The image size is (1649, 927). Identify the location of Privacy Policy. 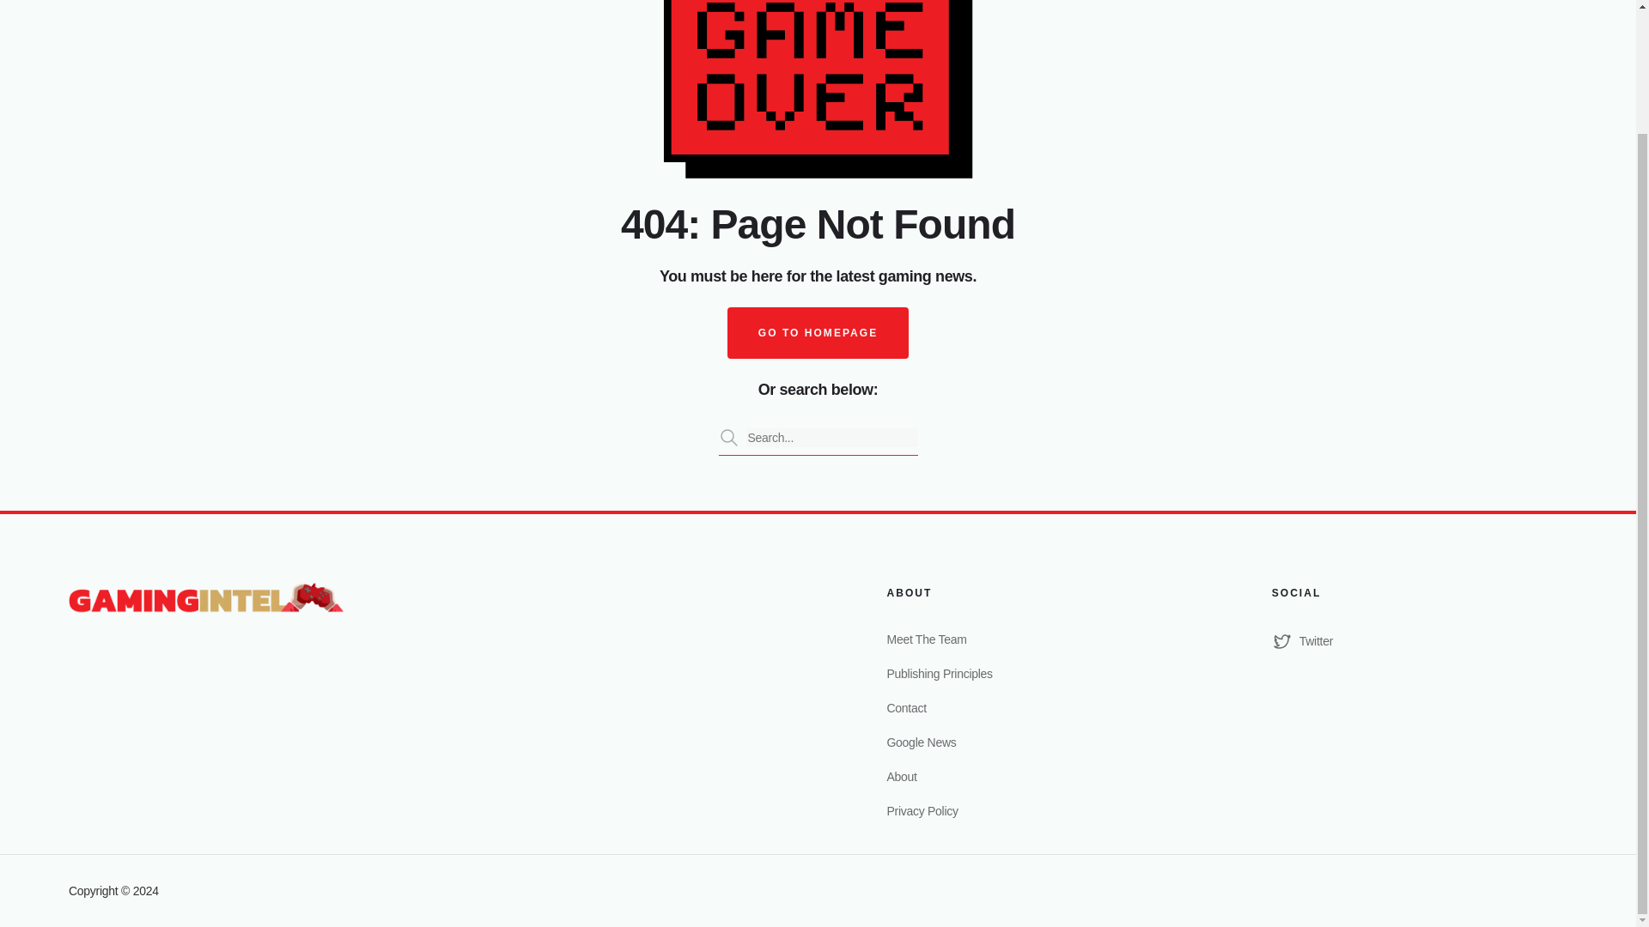
(1034, 810).